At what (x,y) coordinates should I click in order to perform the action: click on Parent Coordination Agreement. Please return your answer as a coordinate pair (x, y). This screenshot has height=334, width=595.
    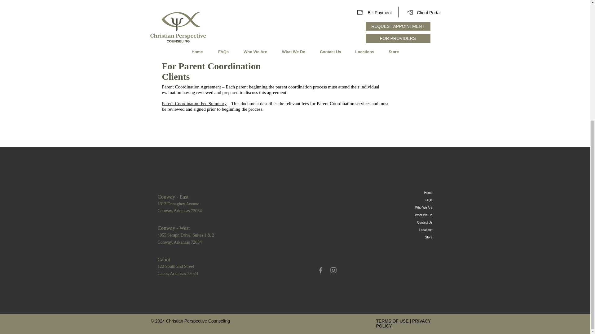
    Looking at the image, I should click on (179, 203).